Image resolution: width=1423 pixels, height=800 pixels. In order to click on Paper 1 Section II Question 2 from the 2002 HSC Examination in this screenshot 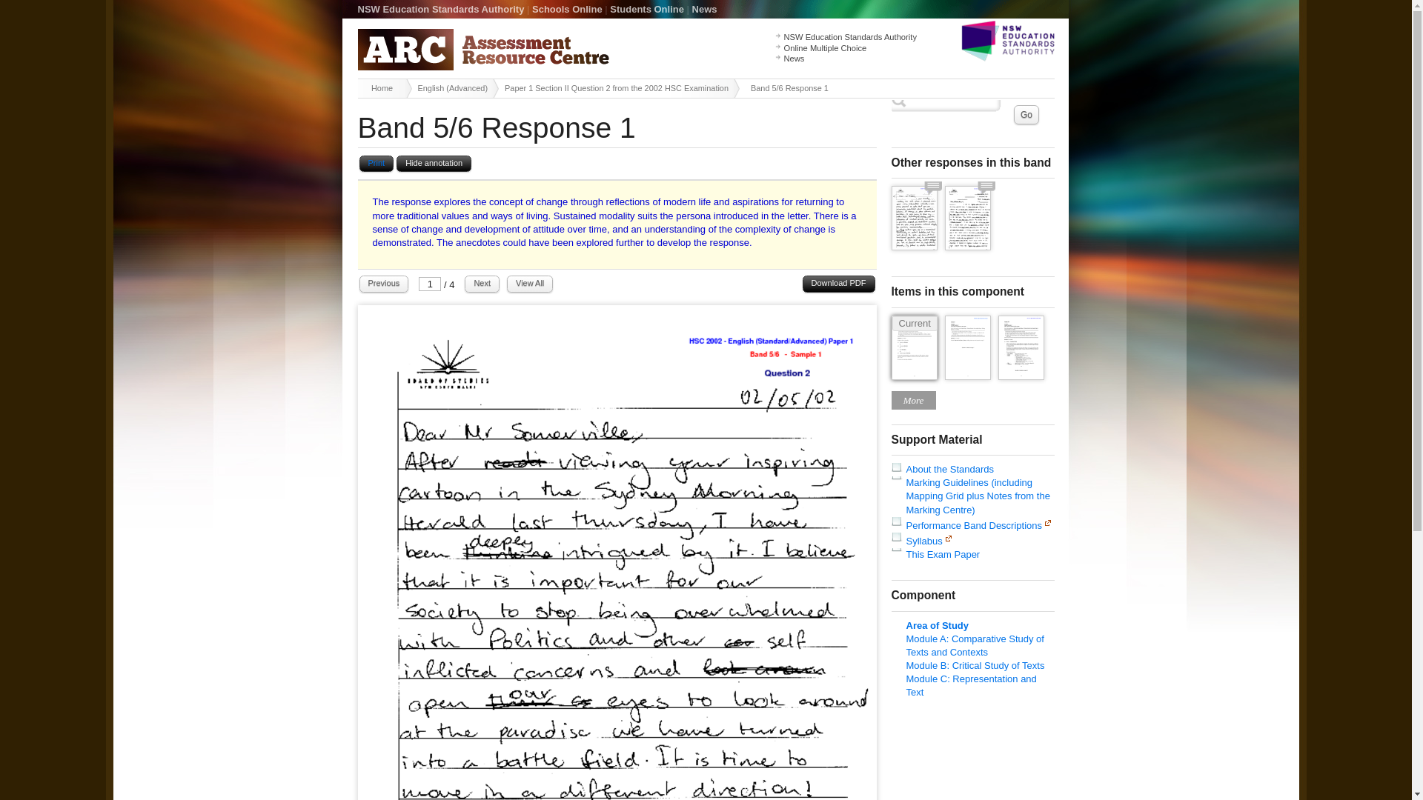, I will do `click(620, 87)`.